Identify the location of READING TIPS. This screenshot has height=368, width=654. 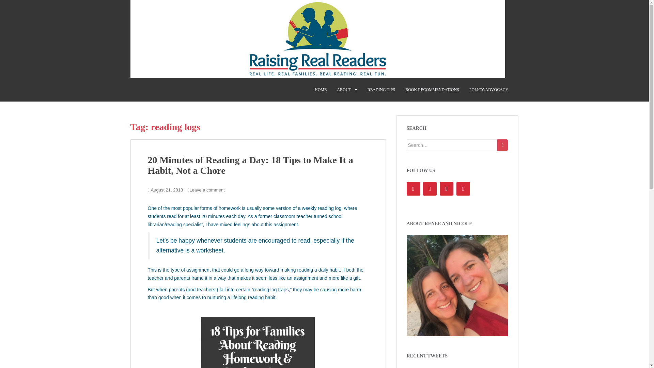
(381, 89).